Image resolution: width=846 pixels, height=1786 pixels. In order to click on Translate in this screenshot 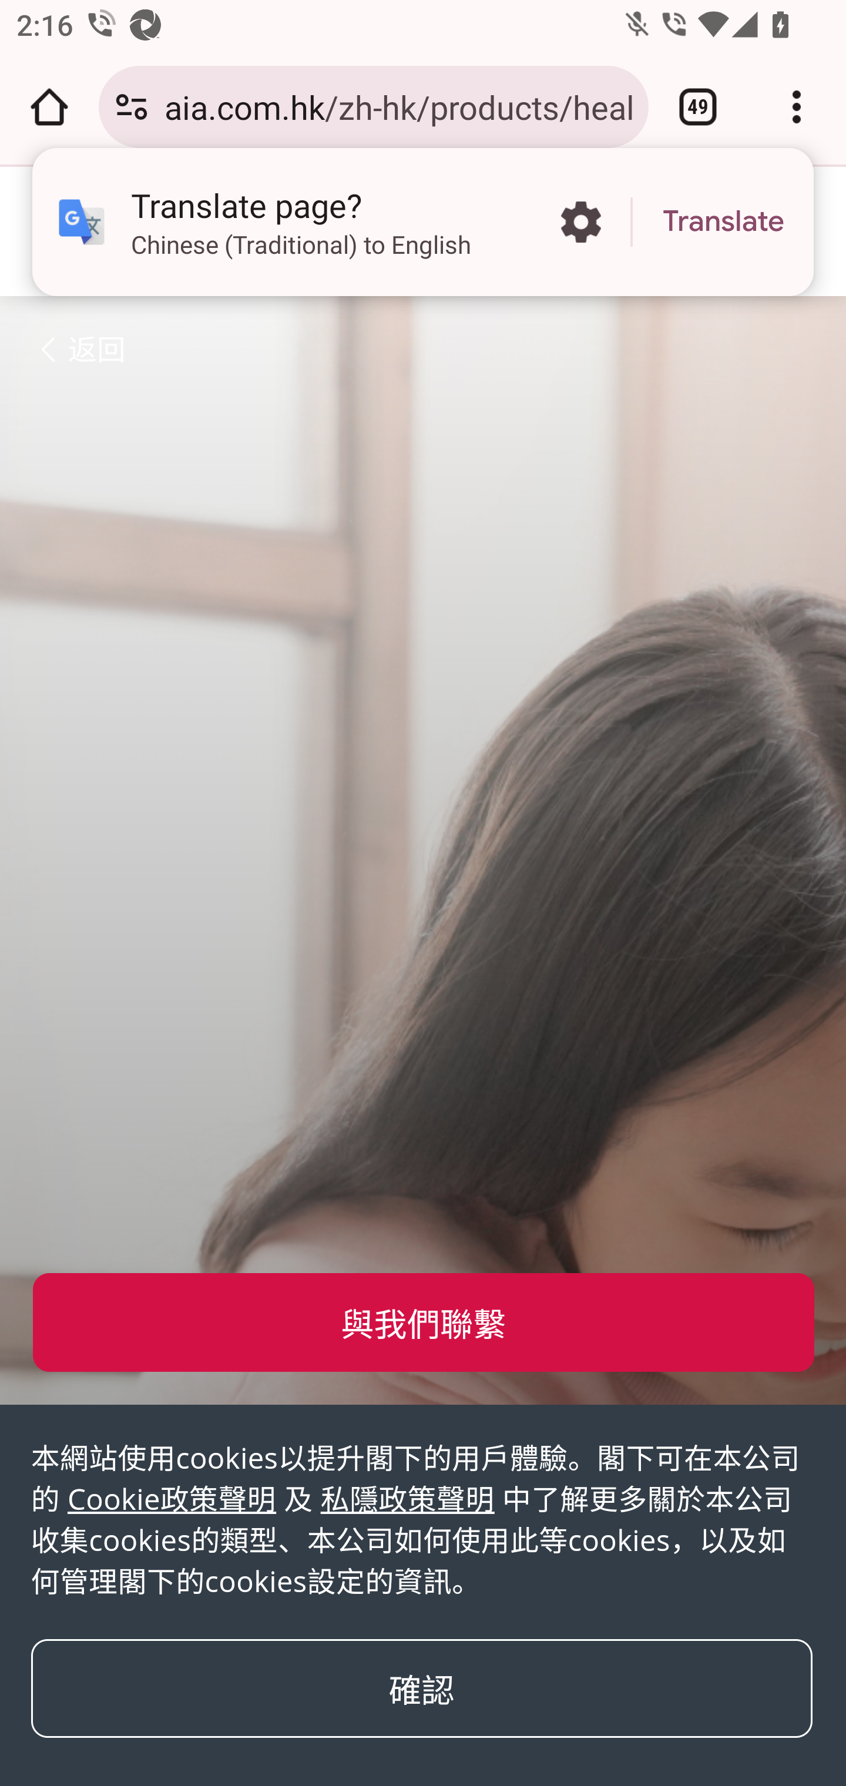, I will do `click(723, 222)`.